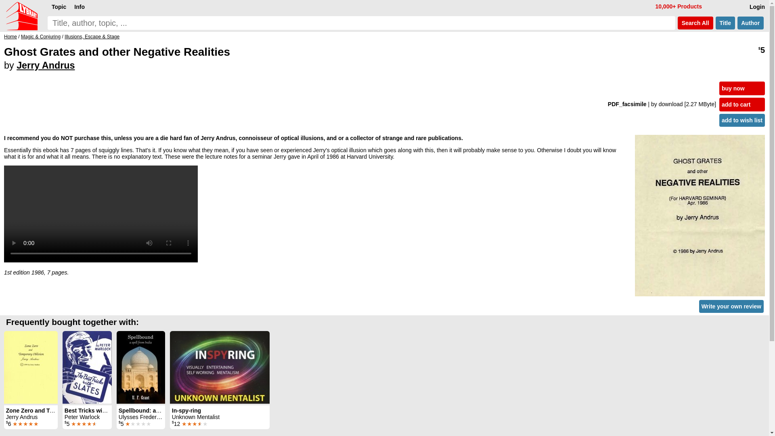 The width and height of the screenshot is (775, 436). What do you see at coordinates (10, 37) in the screenshot?
I see `Home` at bounding box center [10, 37].